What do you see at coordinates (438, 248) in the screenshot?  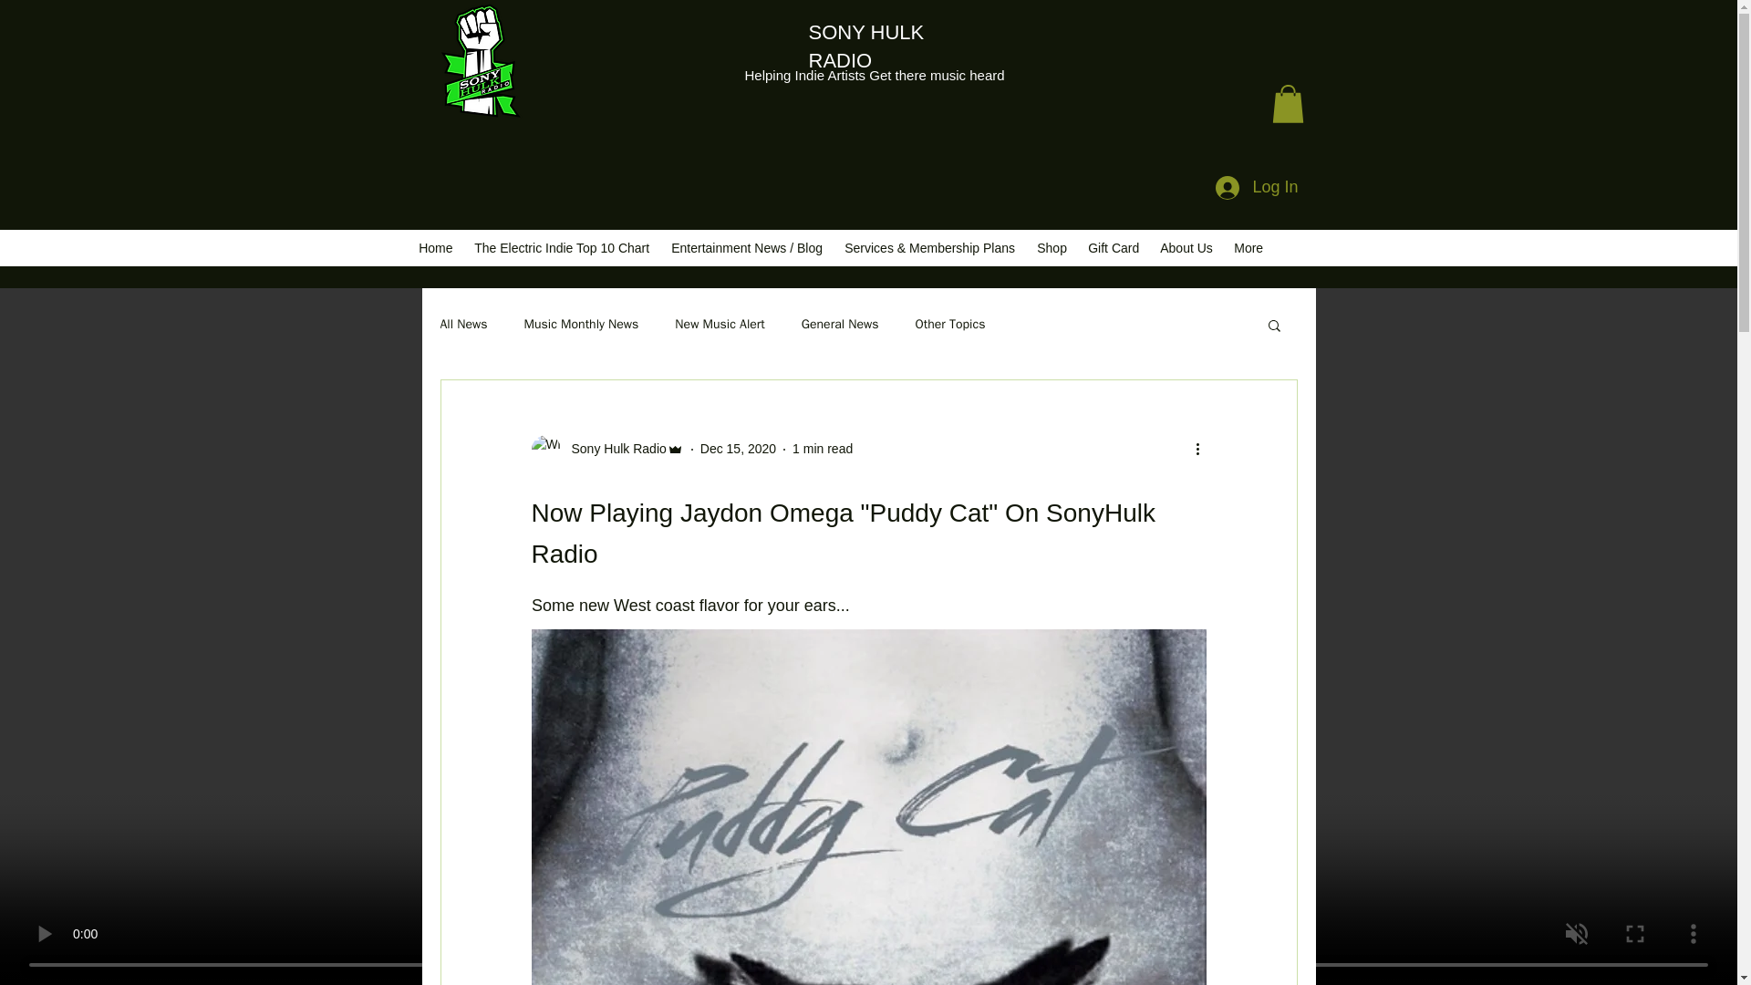 I see `Home` at bounding box center [438, 248].